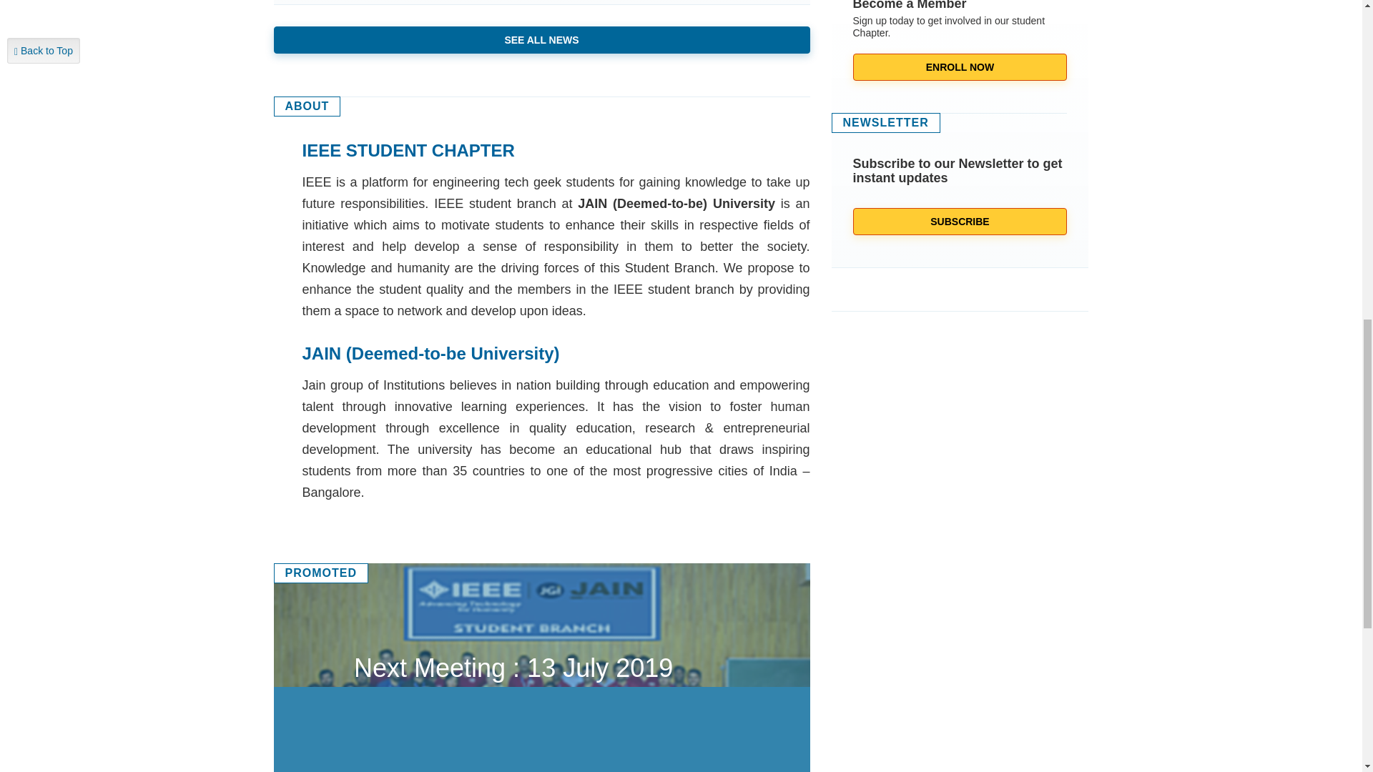 This screenshot has height=772, width=1373. What do you see at coordinates (960, 67) in the screenshot?
I see `Enroll Now` at bounding box center [960, 67].